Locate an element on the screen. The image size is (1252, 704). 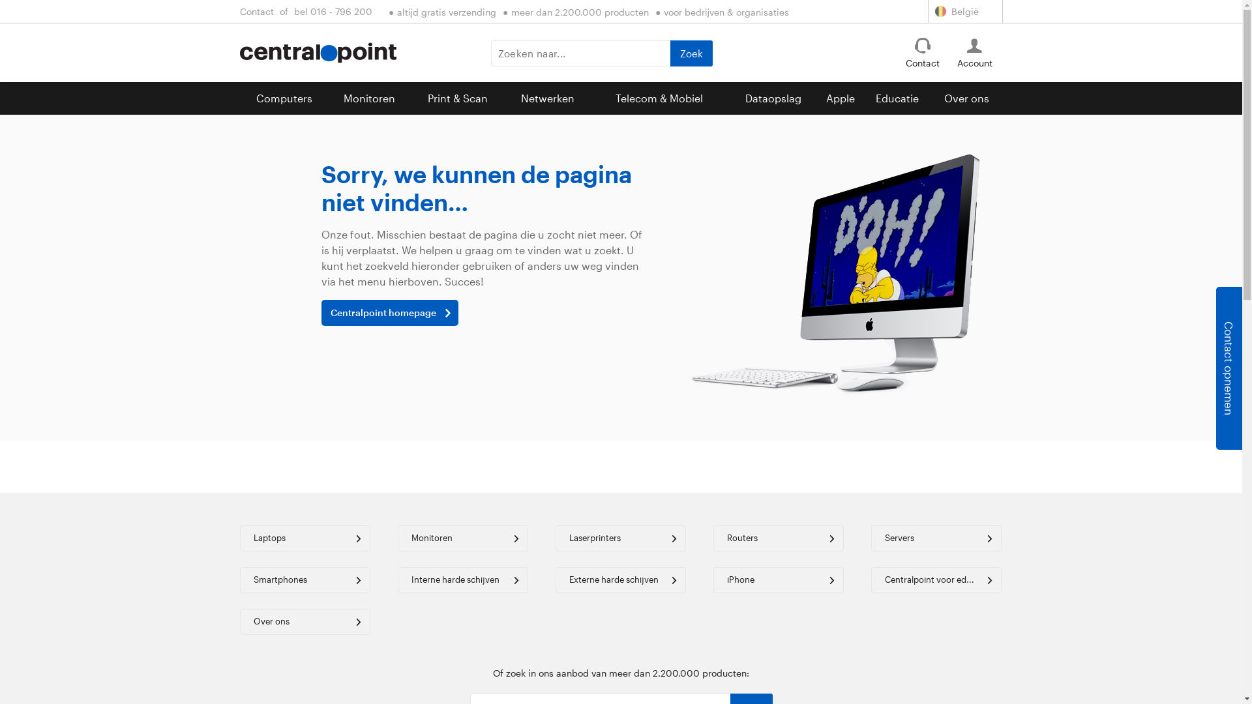
Contact is located at coordinates (256, 11).